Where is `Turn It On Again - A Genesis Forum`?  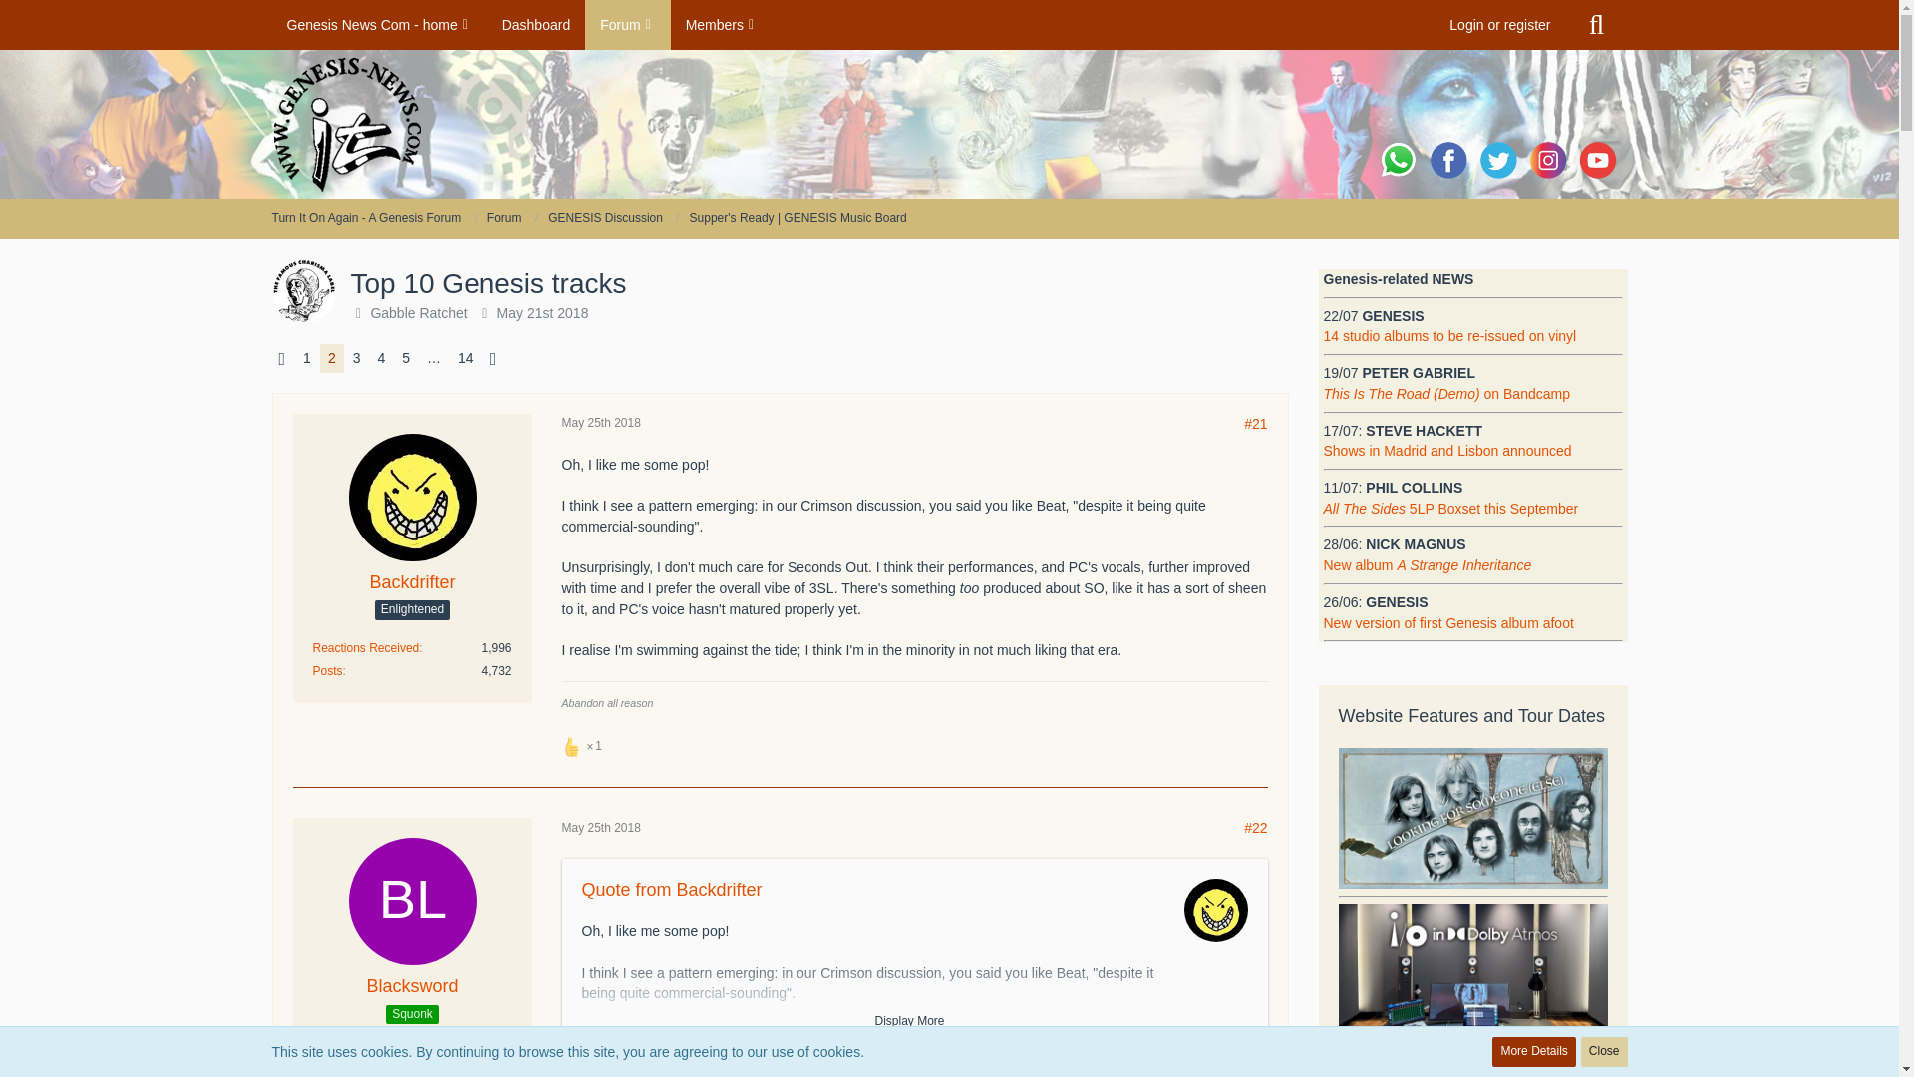
Turn It On Again - A Genesis Forum is located at coordinates (374, 218).